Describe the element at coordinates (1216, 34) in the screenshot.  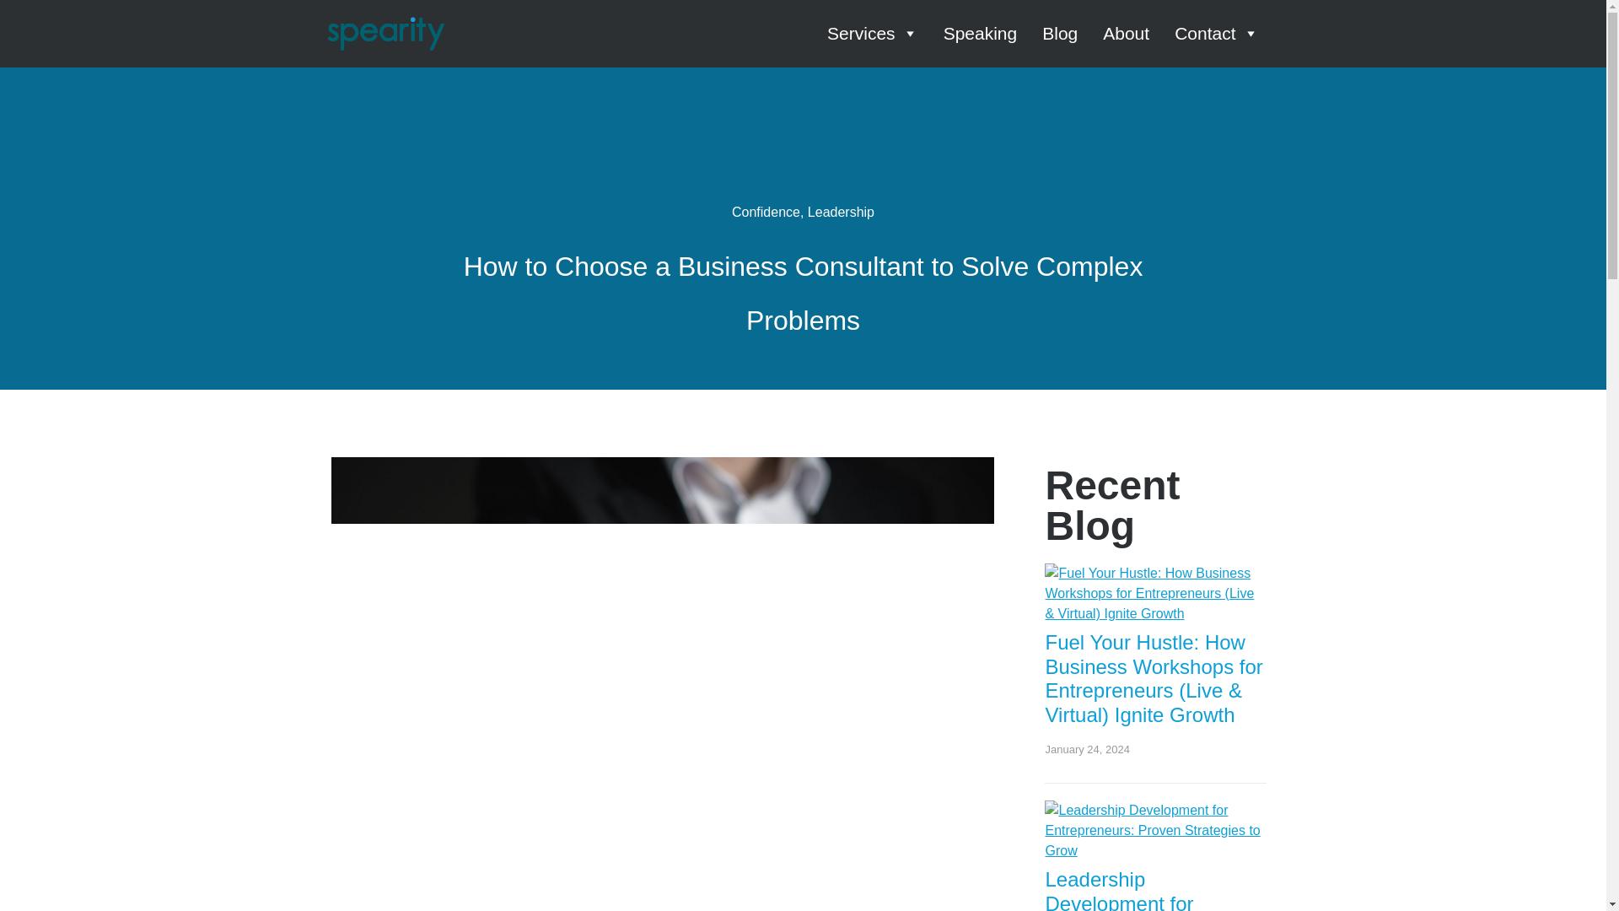
I see `Contact` at that location.